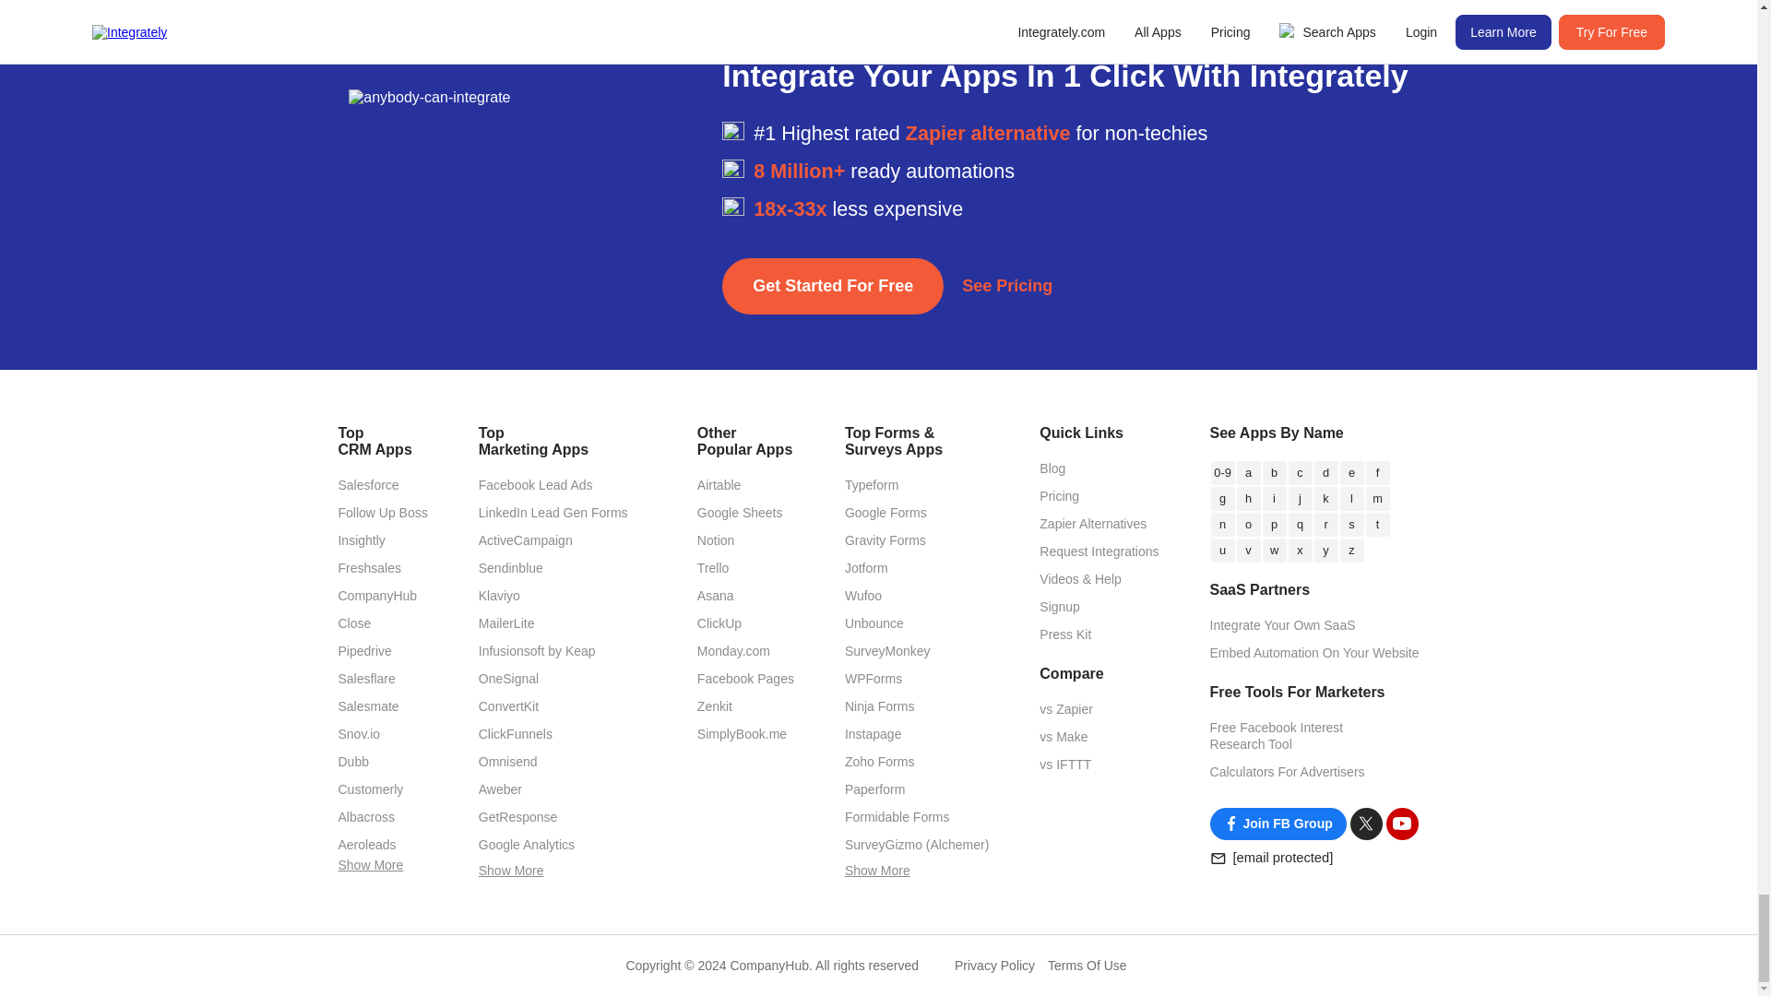 This screenshot has width=1771, height=996. Describe the element at coordinates (368, 706) in the screenshot. I see `Salesmate` at that location.